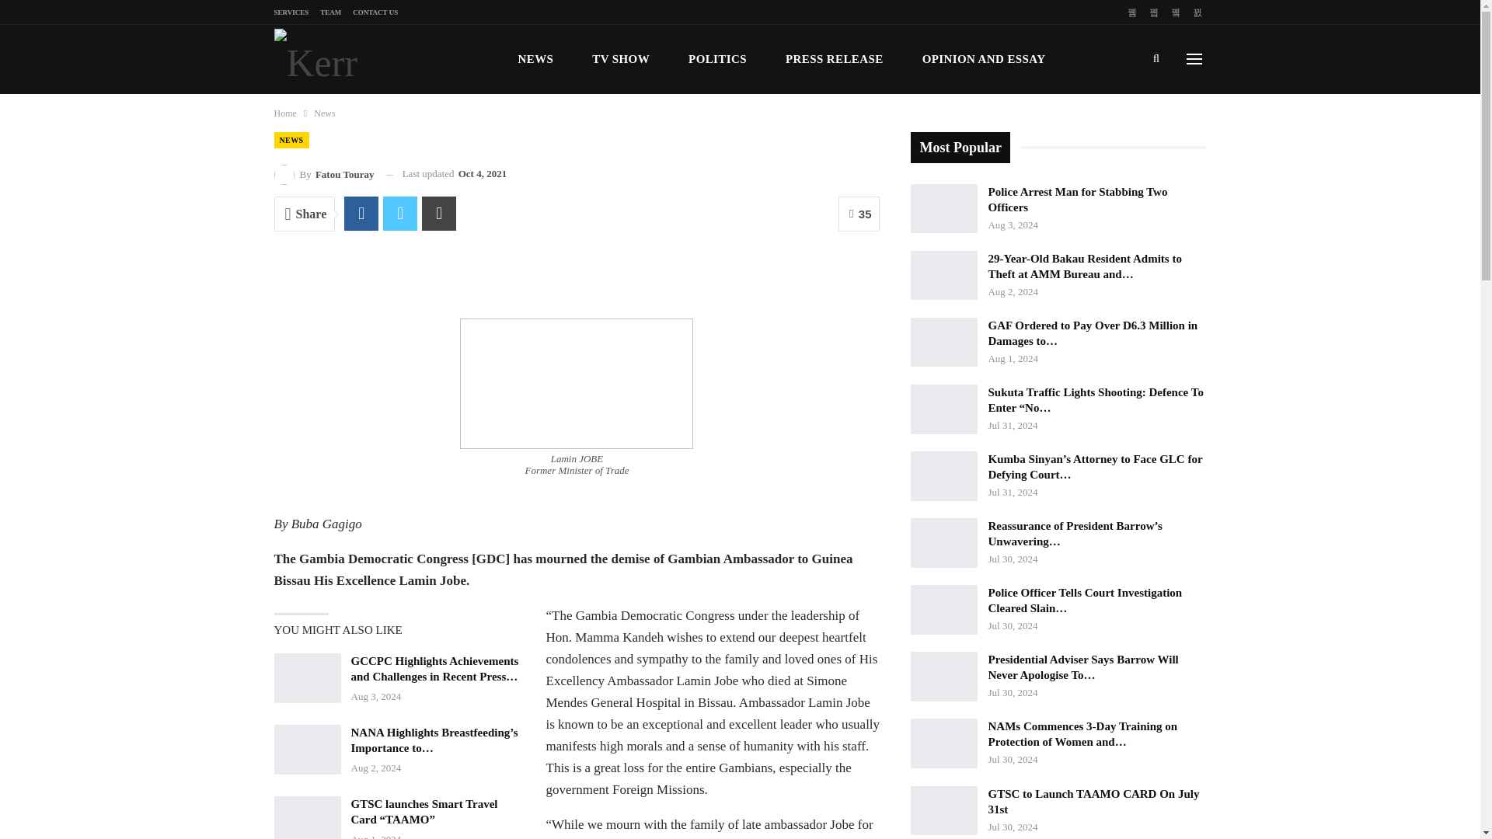  What do you see at coordinates (291, 140) in the screenshot?
I see `NEWS` at bounding box center [291, 140].